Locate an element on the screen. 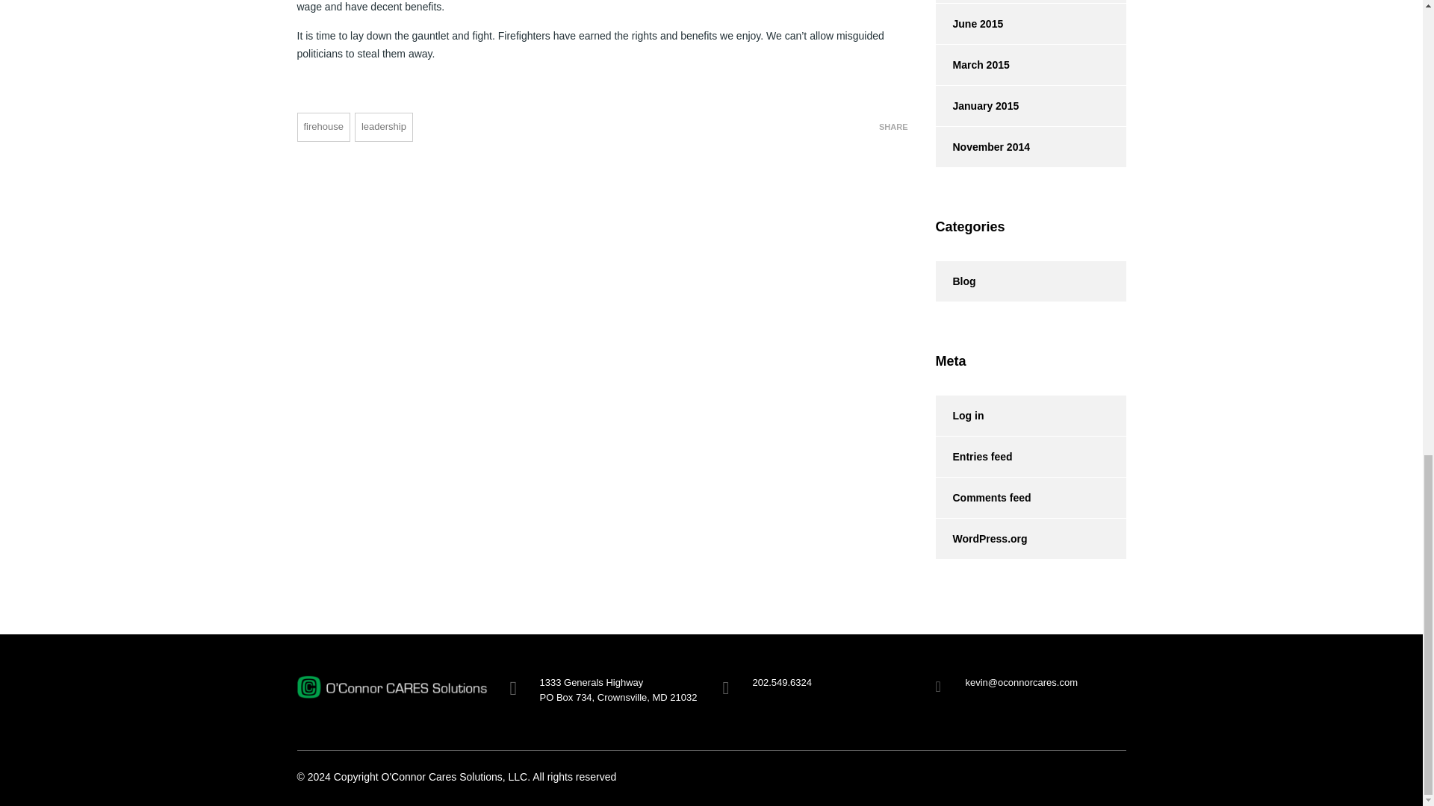 Image resolution: width=1434 pixels, height=806 pixels. August 2015 is located at coordinates (974, 1).